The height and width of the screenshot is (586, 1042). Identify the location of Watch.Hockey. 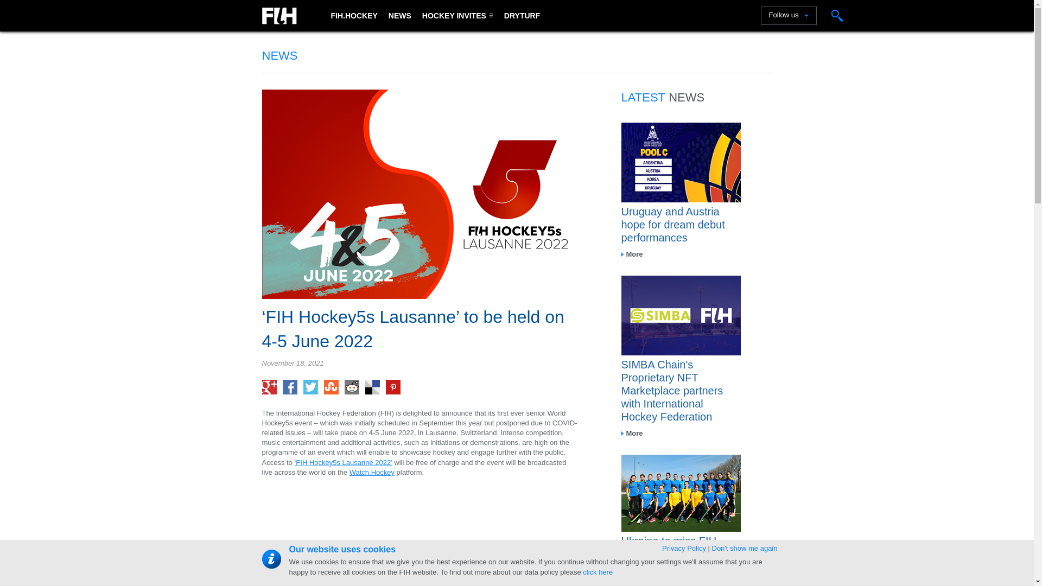
(372, 472).